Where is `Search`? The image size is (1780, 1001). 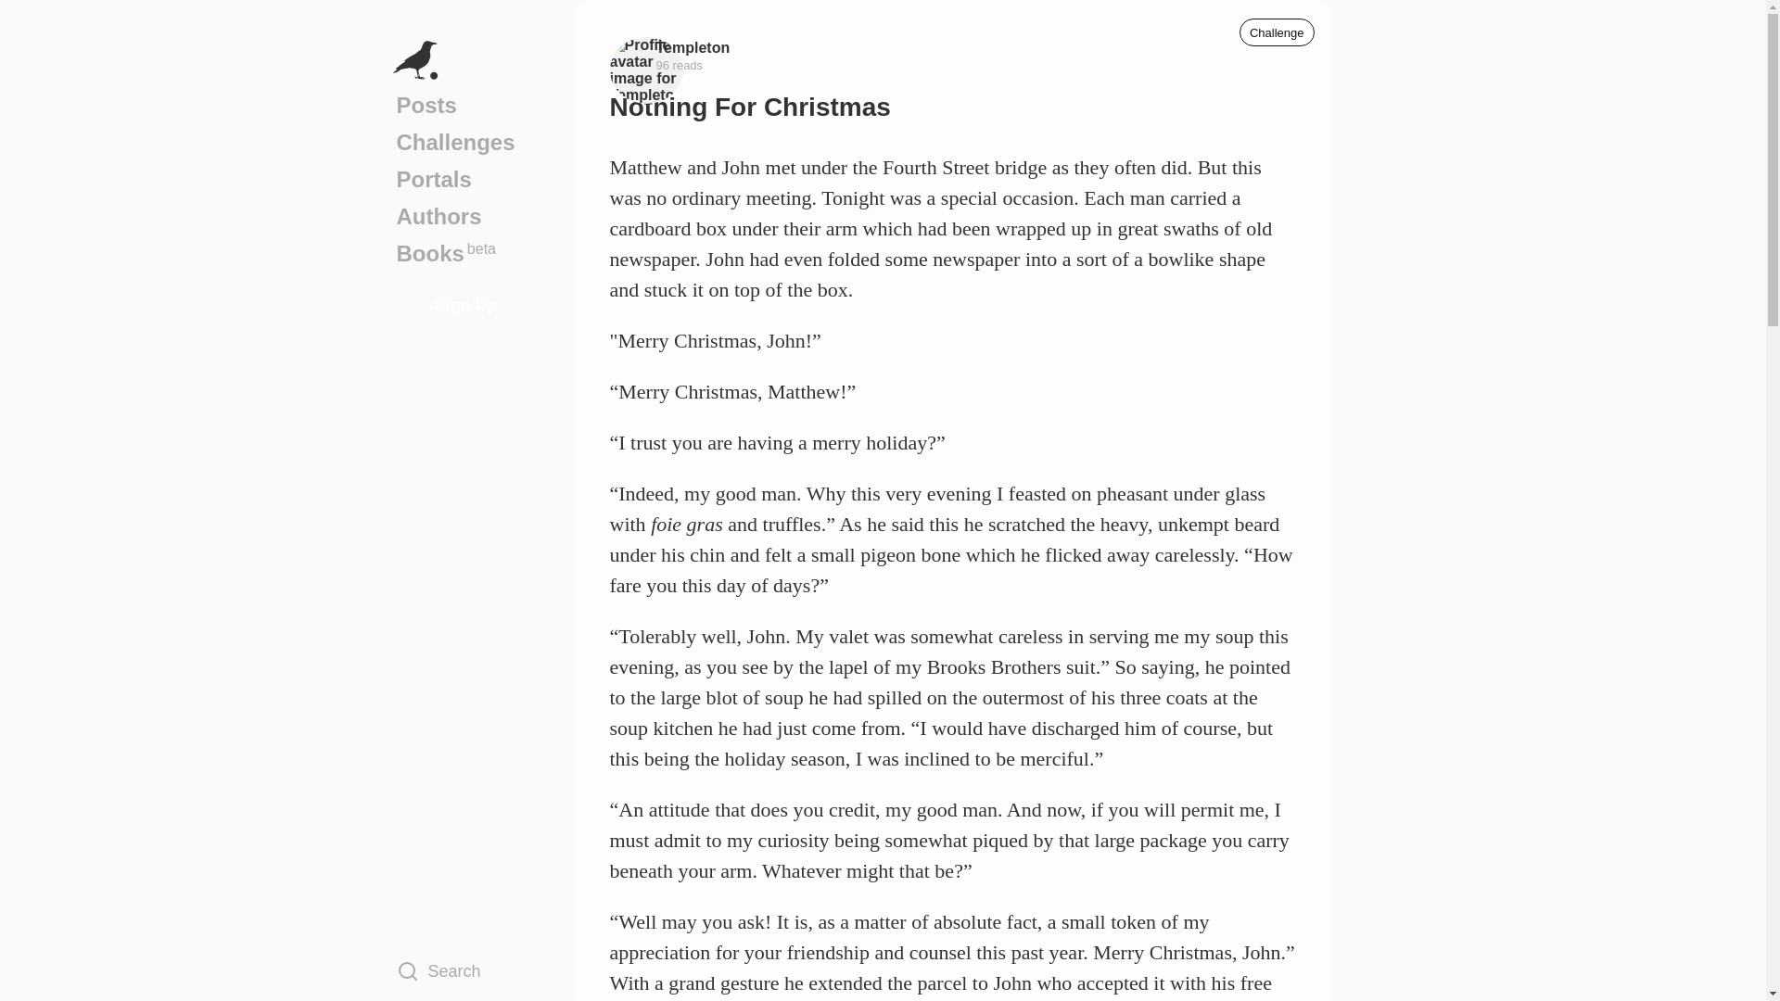
Search is located at coordinates (465, 105).